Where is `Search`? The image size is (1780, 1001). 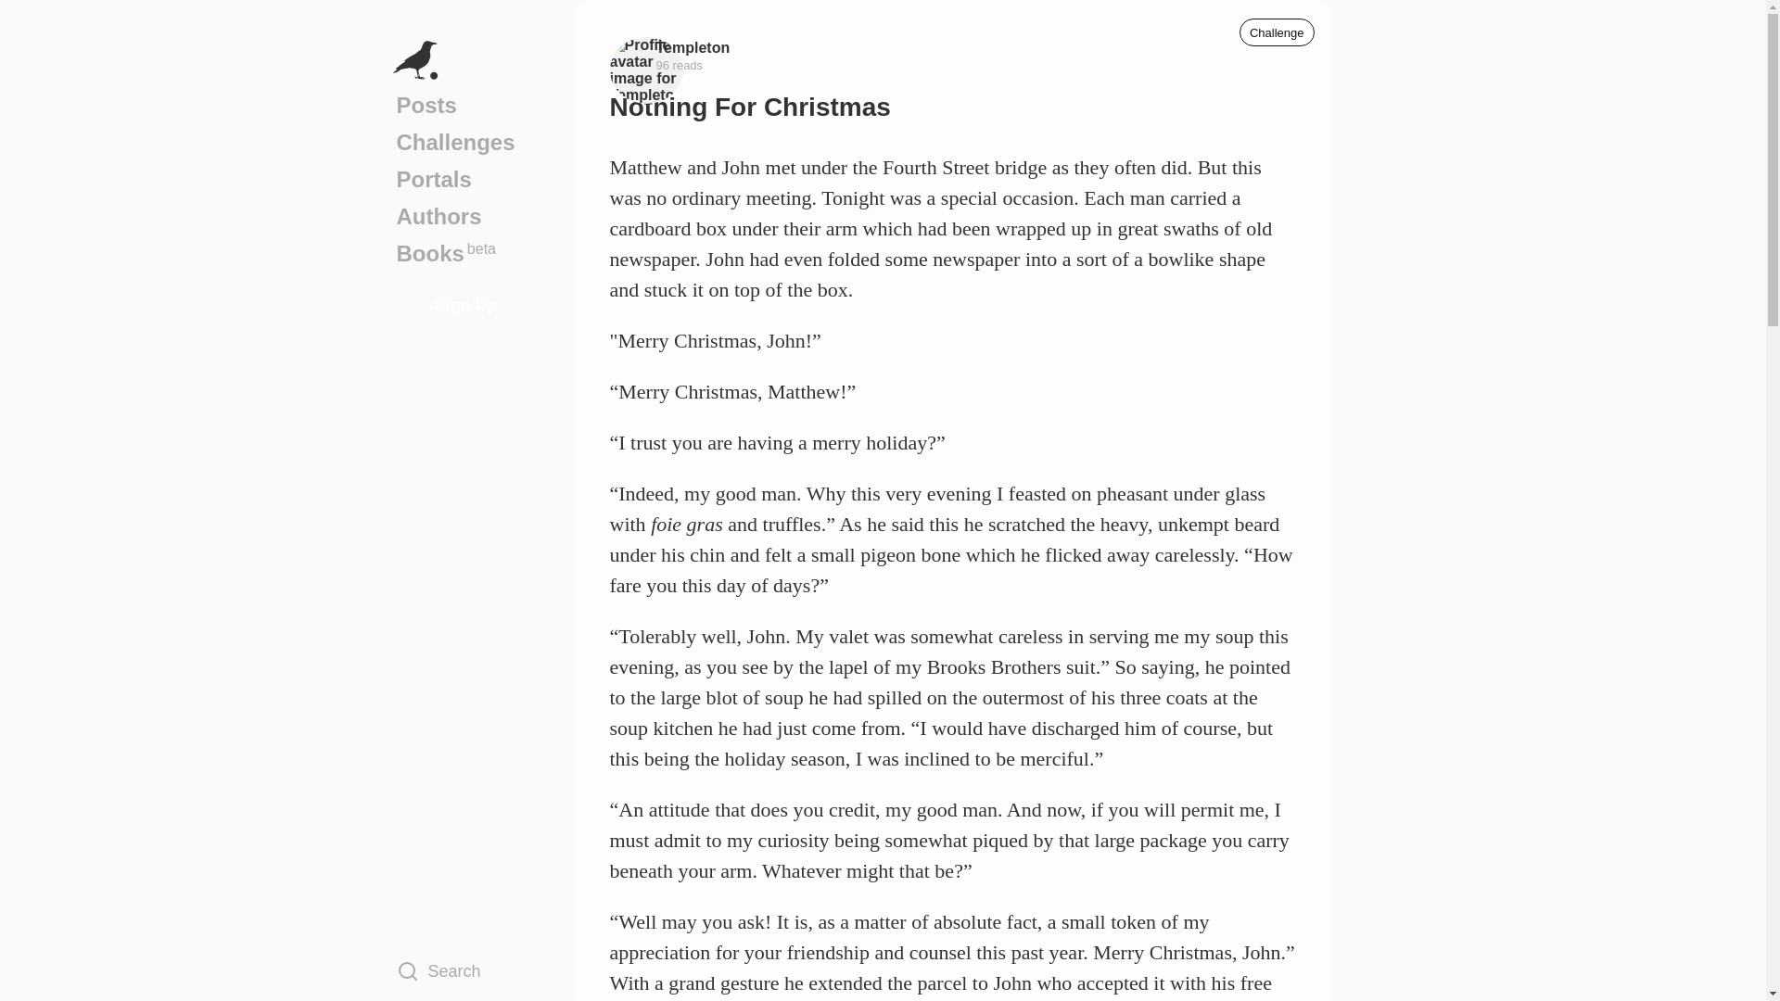
Search is located at coordinates (465, 105).